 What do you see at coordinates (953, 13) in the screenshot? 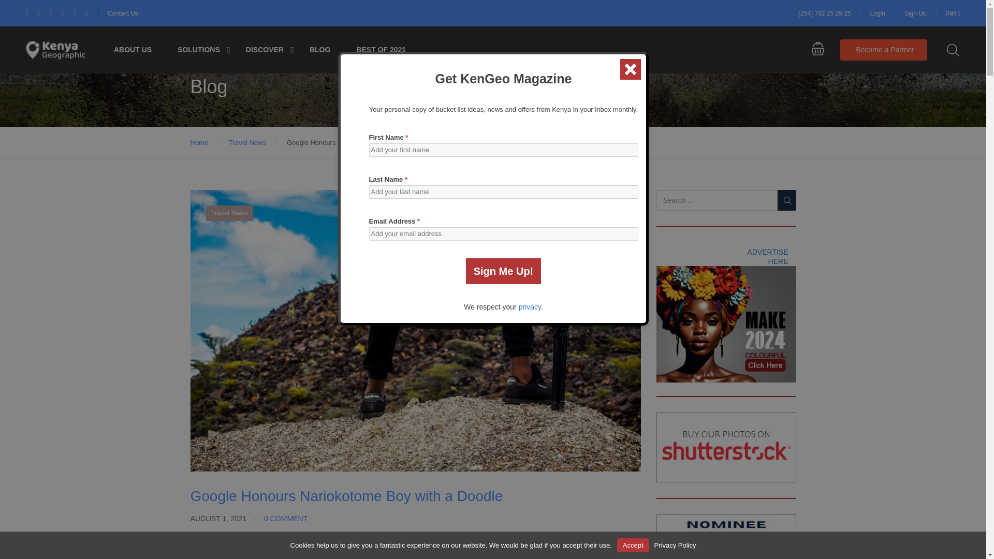
I see `INR` at bounding box center [953, 13].